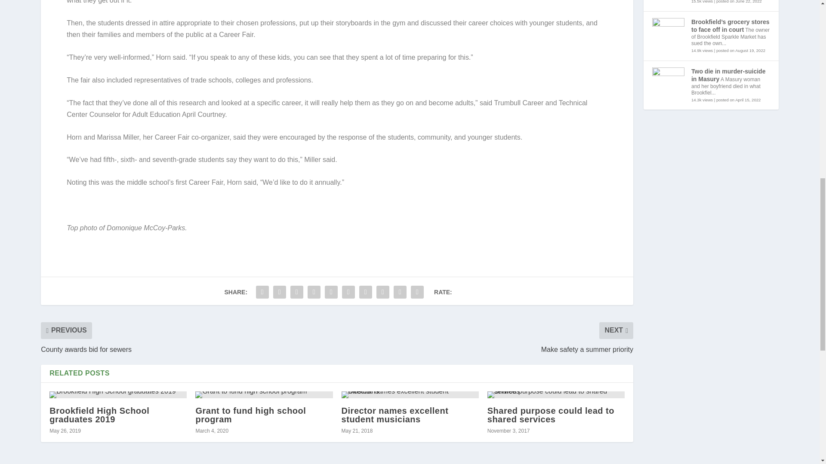  I want to click on Share "A career-building exercise" via Print, so click(417, 292).